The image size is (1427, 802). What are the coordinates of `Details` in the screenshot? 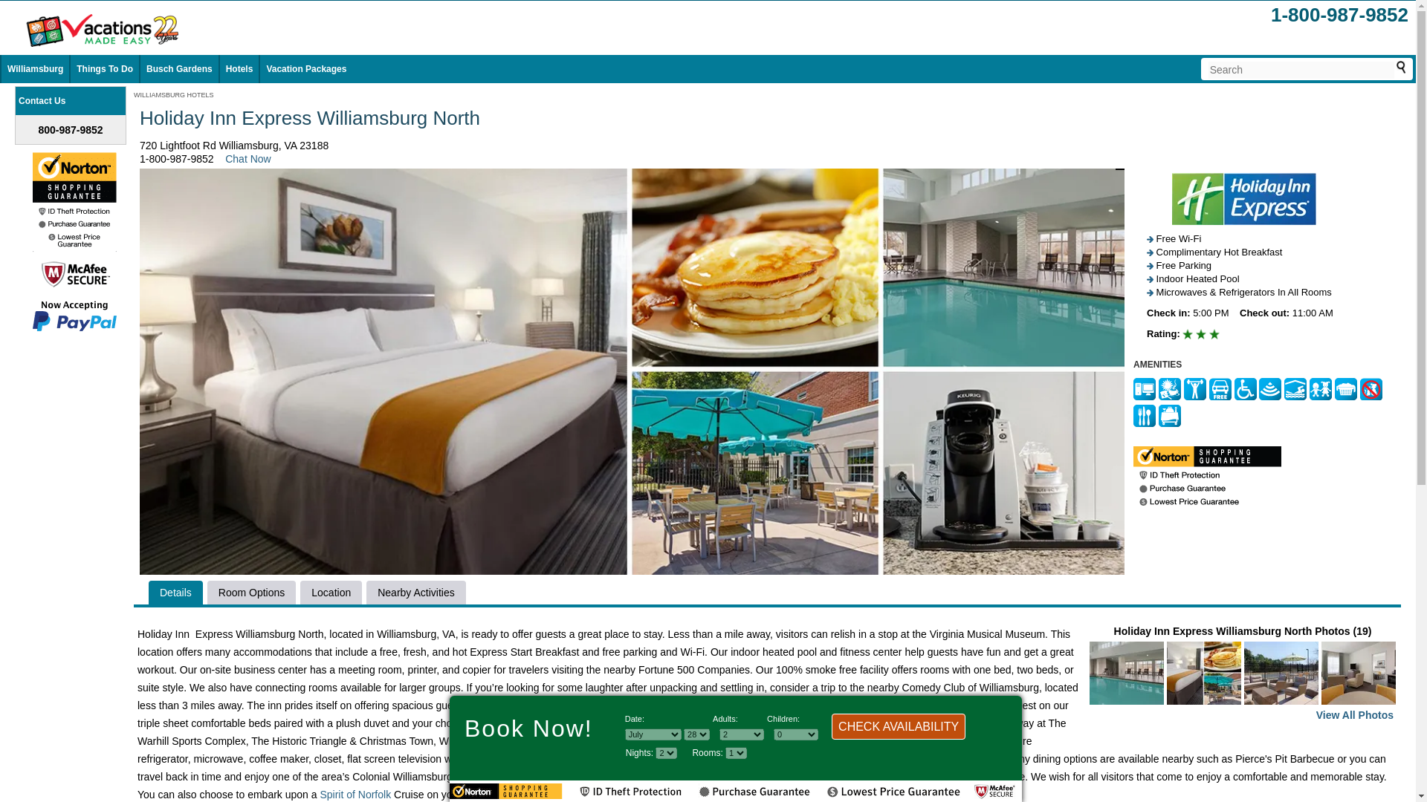 It's located at (175, 592).